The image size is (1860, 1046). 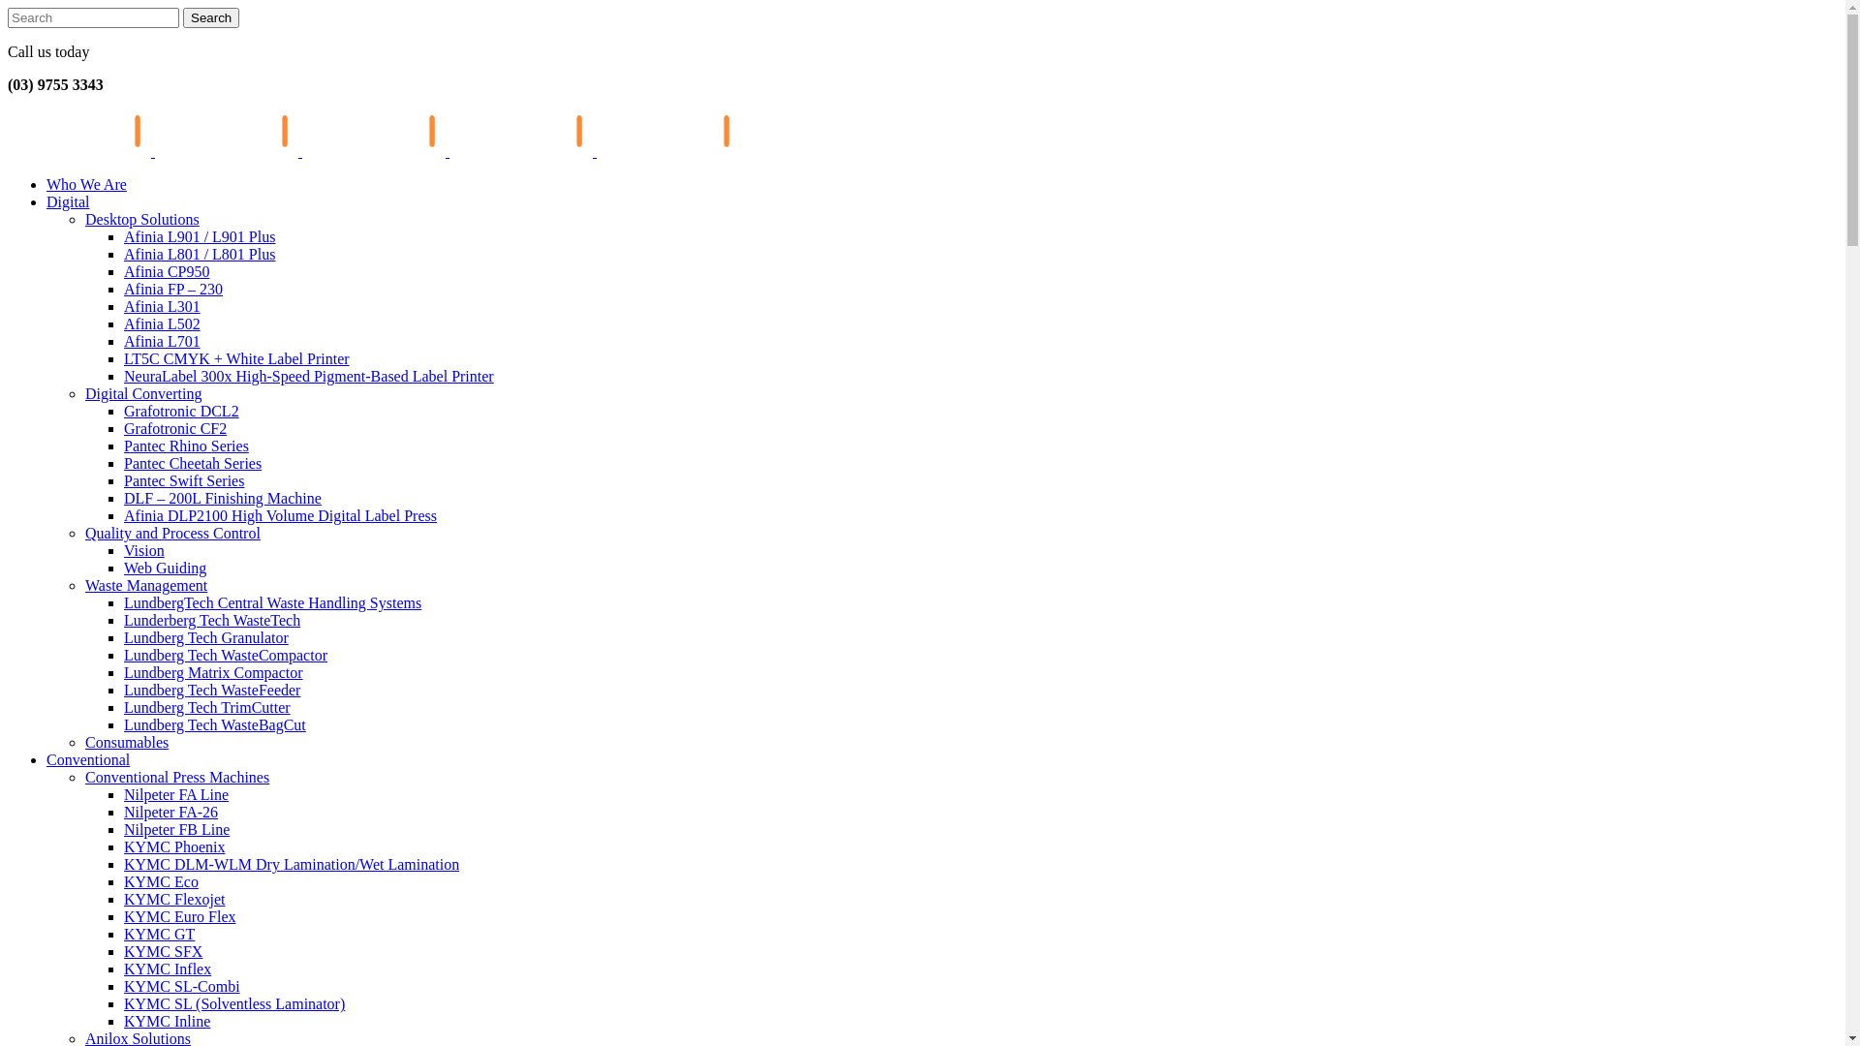 I want to click on KYMC SL-Combi, so click(x=182, y=986).